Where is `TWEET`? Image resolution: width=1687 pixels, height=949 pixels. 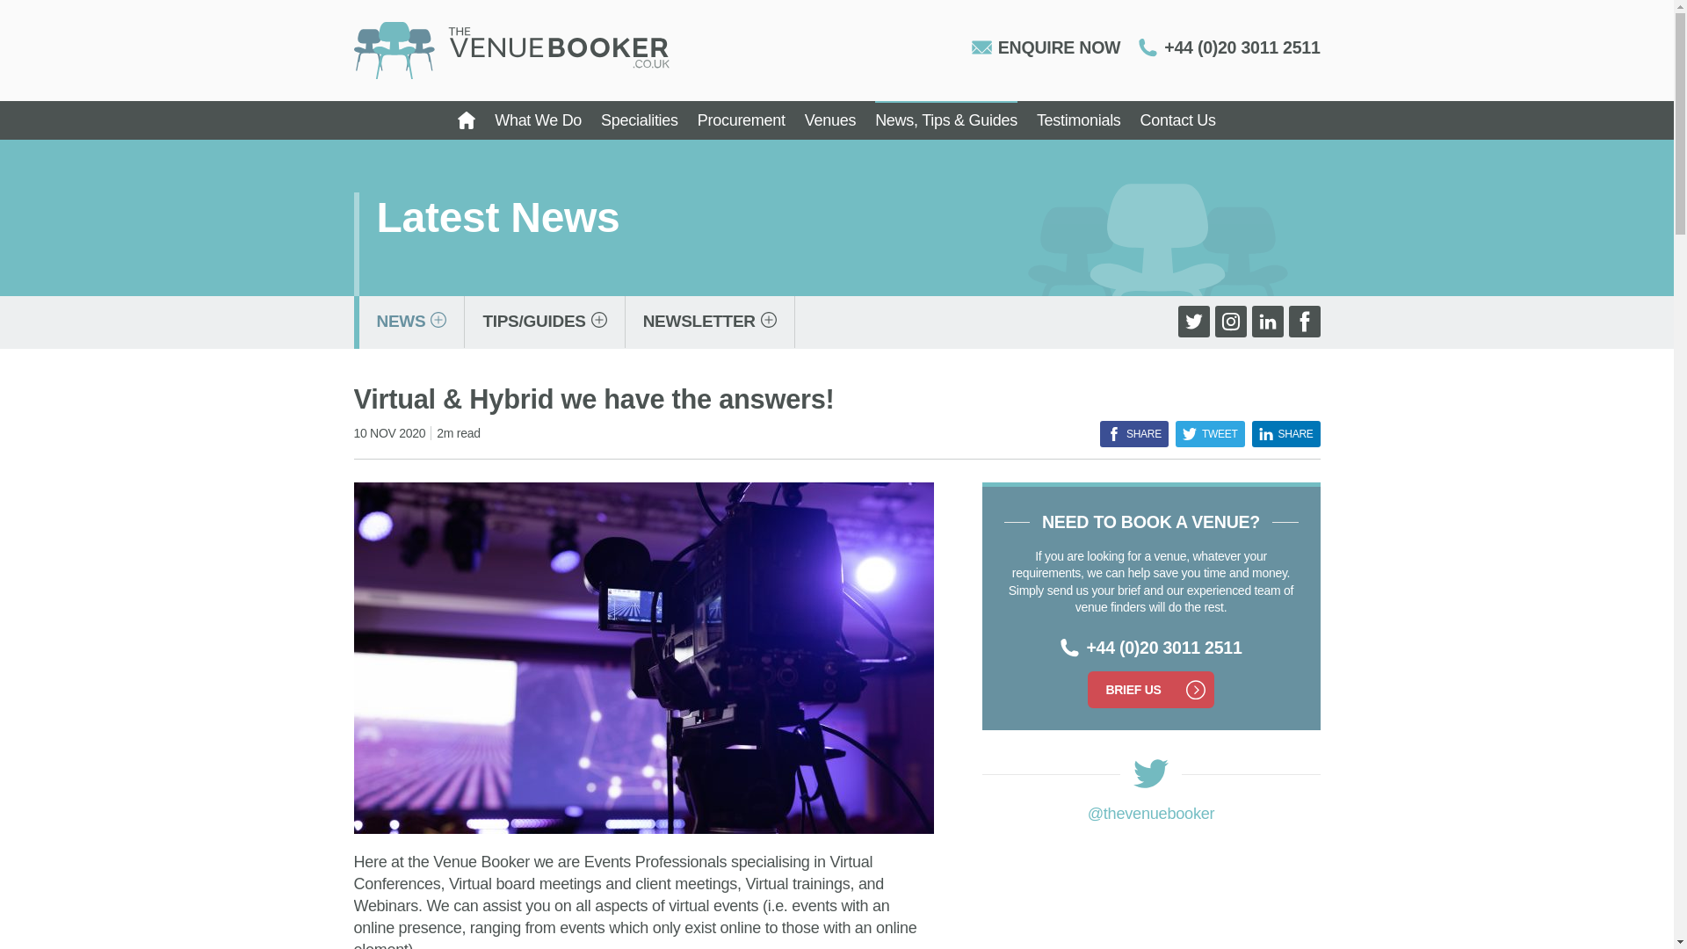
TWEET is located at coordinates (1210, 434).